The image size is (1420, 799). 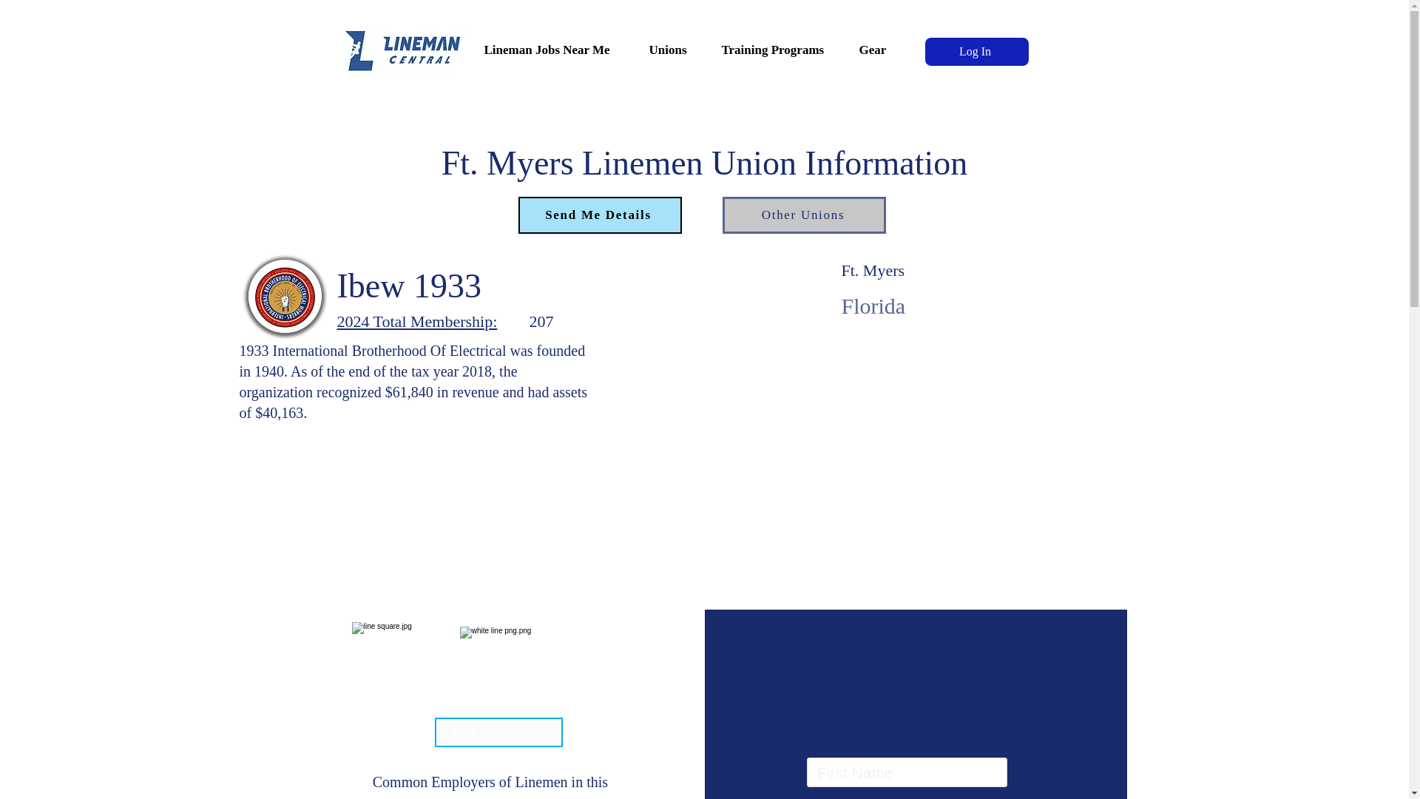 What do you see at coordinates (803, 215) in the screenshot?
I see `Other Unions` at bounding box center [803, 215].